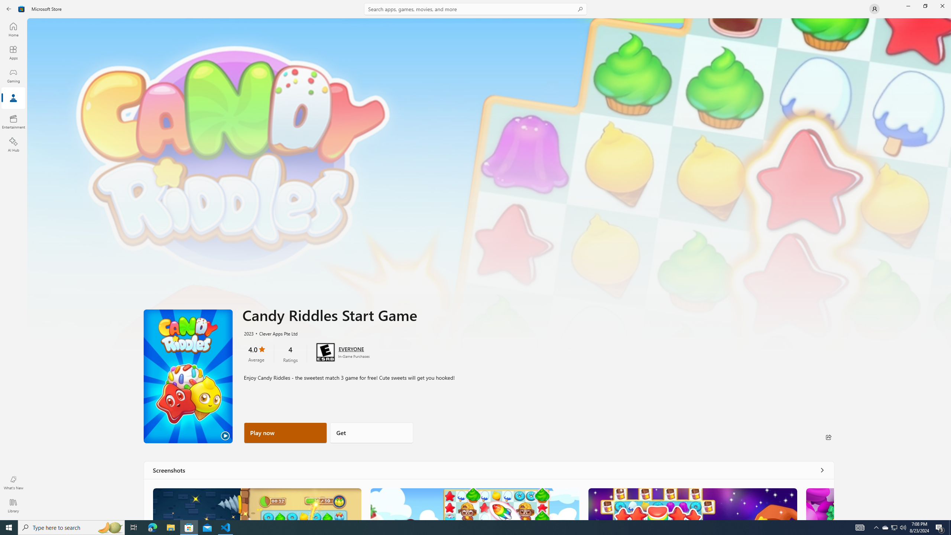 The width and height of the screenshot is (951, 535). What do you see at coordinates (13, 52) in the screenshot?
I see `Apps` at bounding box center [13, 52].